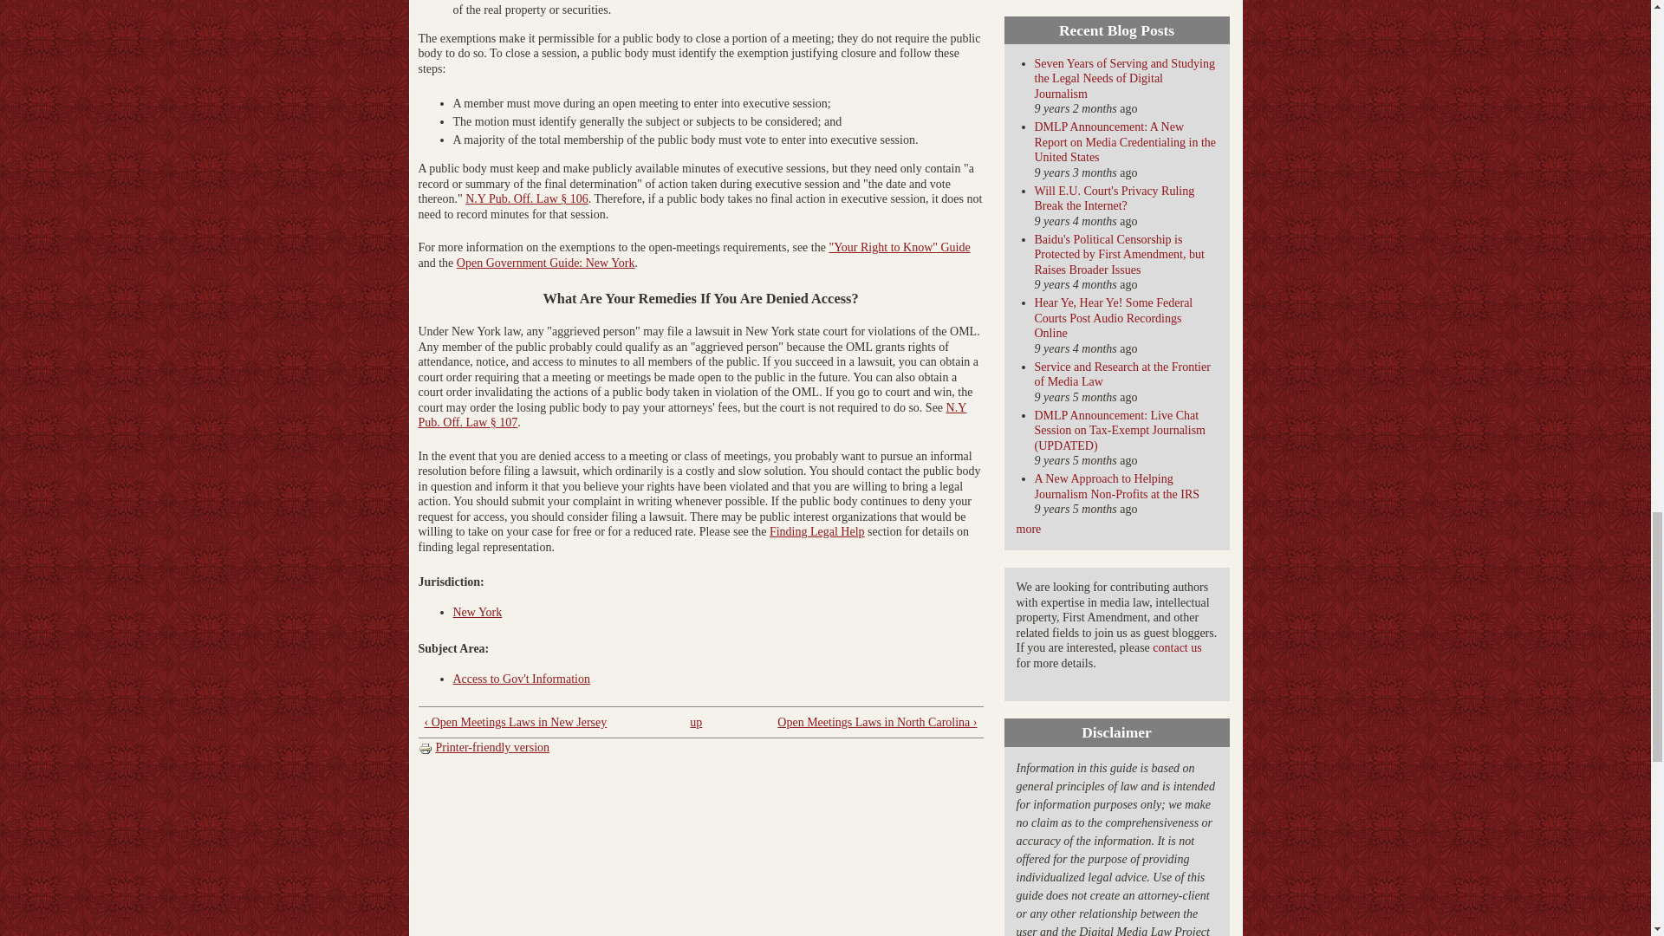  What do you see at coordinates (900, 246) in the screenshot?
I see `"Your Right to Know" Guide` at bounding box center [900, 246].